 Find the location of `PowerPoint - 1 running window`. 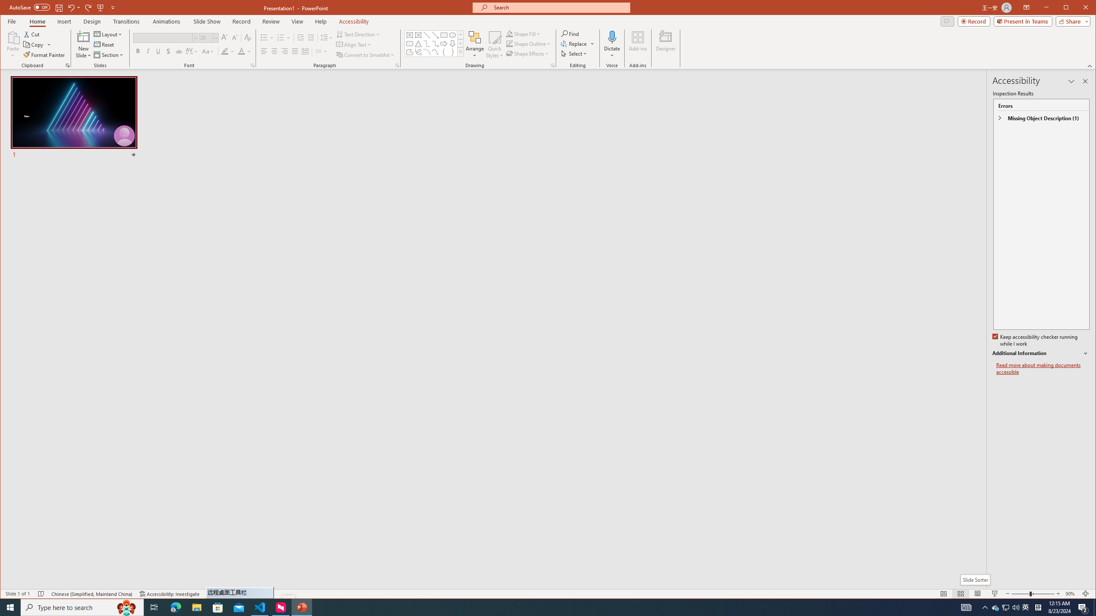

PowerPoint - 1 running window is located at coordinates (301, 607).